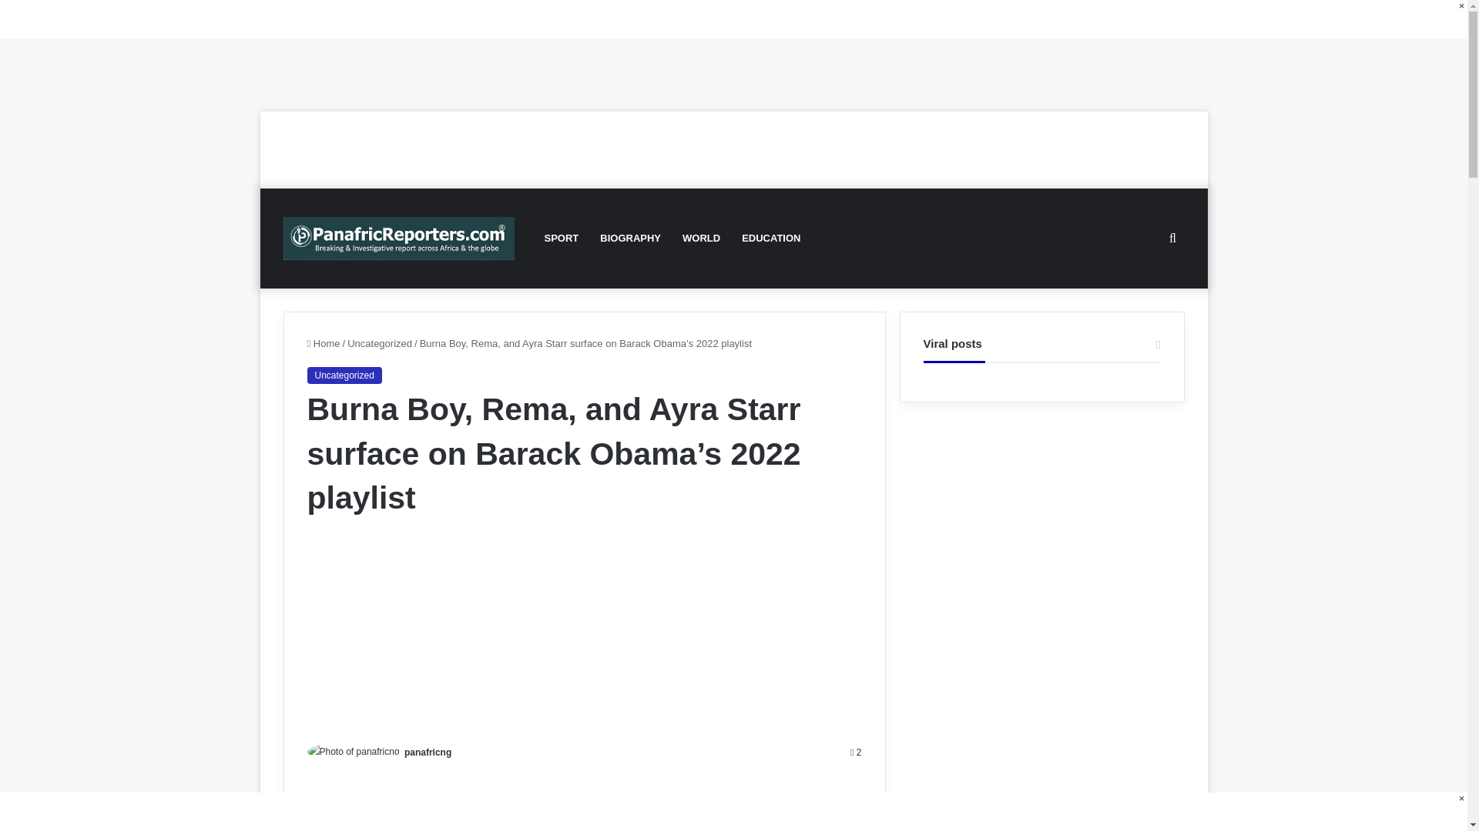 The image size is (1479, 831). Describe the element at coordinates (380, 343) in the screenshot. I see `Uncategorized` at that location.